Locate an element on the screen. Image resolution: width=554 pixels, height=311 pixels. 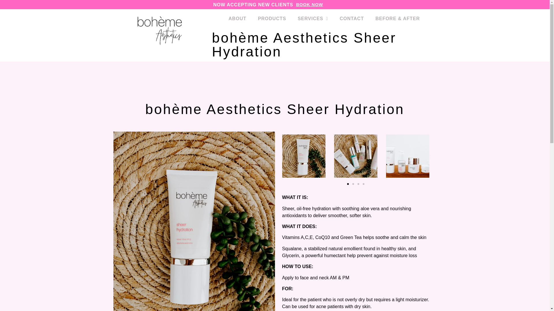
CONTACT is located at coordinates (351, 18).